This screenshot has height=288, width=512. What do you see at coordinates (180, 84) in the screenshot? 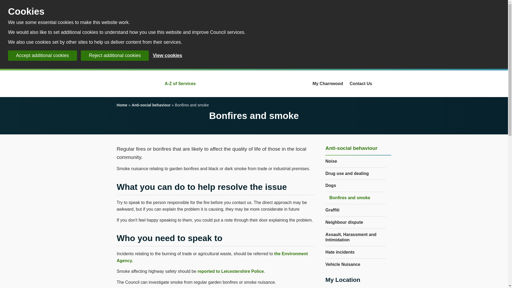
I see `A-Z of Services` at bounding box center [180, 84].